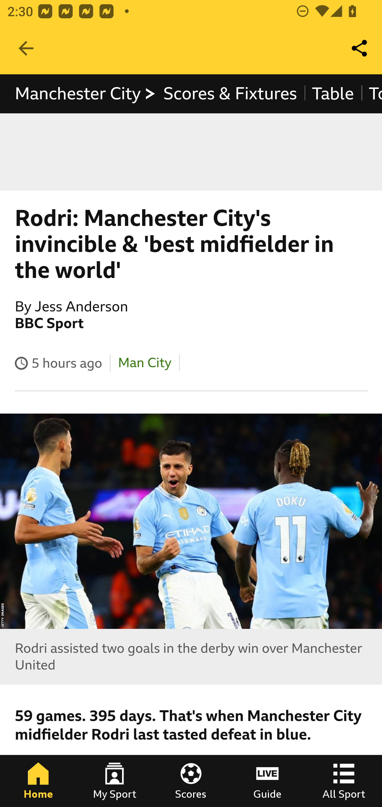 The width and height of the screenshot is (382, 807). What do you see at coordinates (191, 781) in the screenshot?
I see `Scores` at bounding box center [191, 781].